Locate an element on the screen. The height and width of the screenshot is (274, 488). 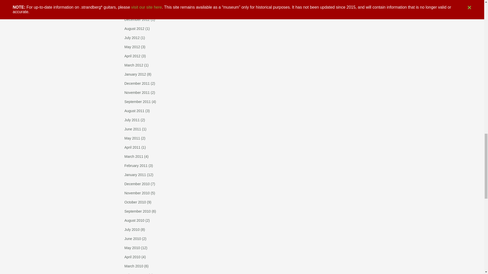
January 2012 is located at coordinates (135, 74).